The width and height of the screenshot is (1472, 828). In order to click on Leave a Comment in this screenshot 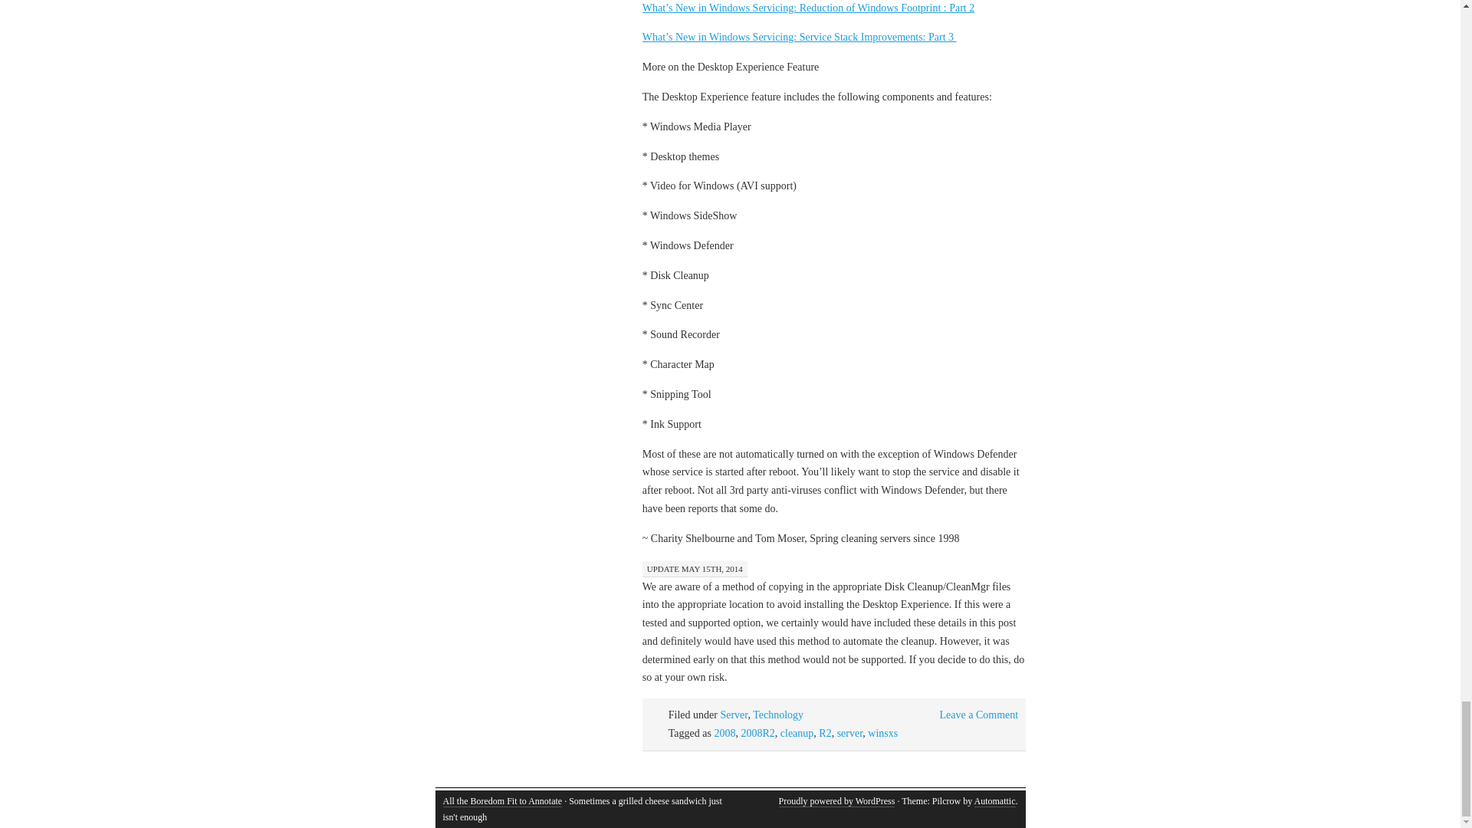, I will do `click(979, 715)`.